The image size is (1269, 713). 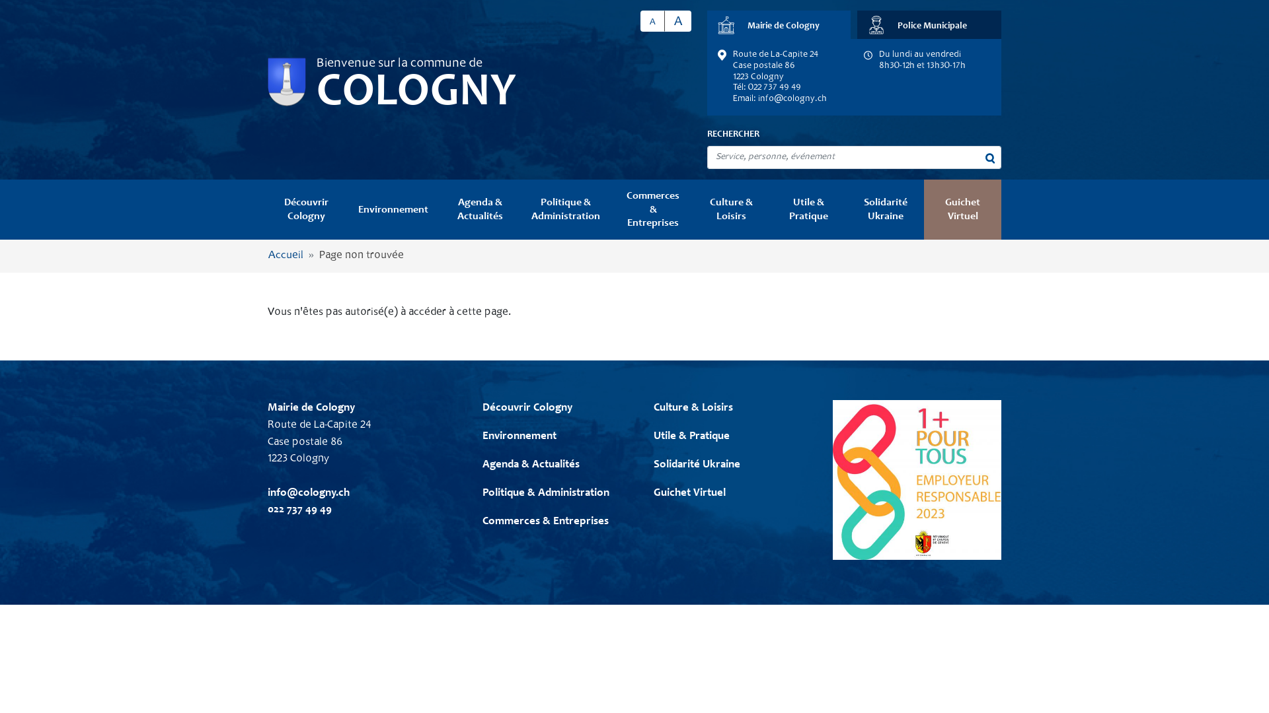 What do you see at coordinates (546, 522) in the screenshot?
I see `Commerces & Entreprises` at bounding box center [546, 522].